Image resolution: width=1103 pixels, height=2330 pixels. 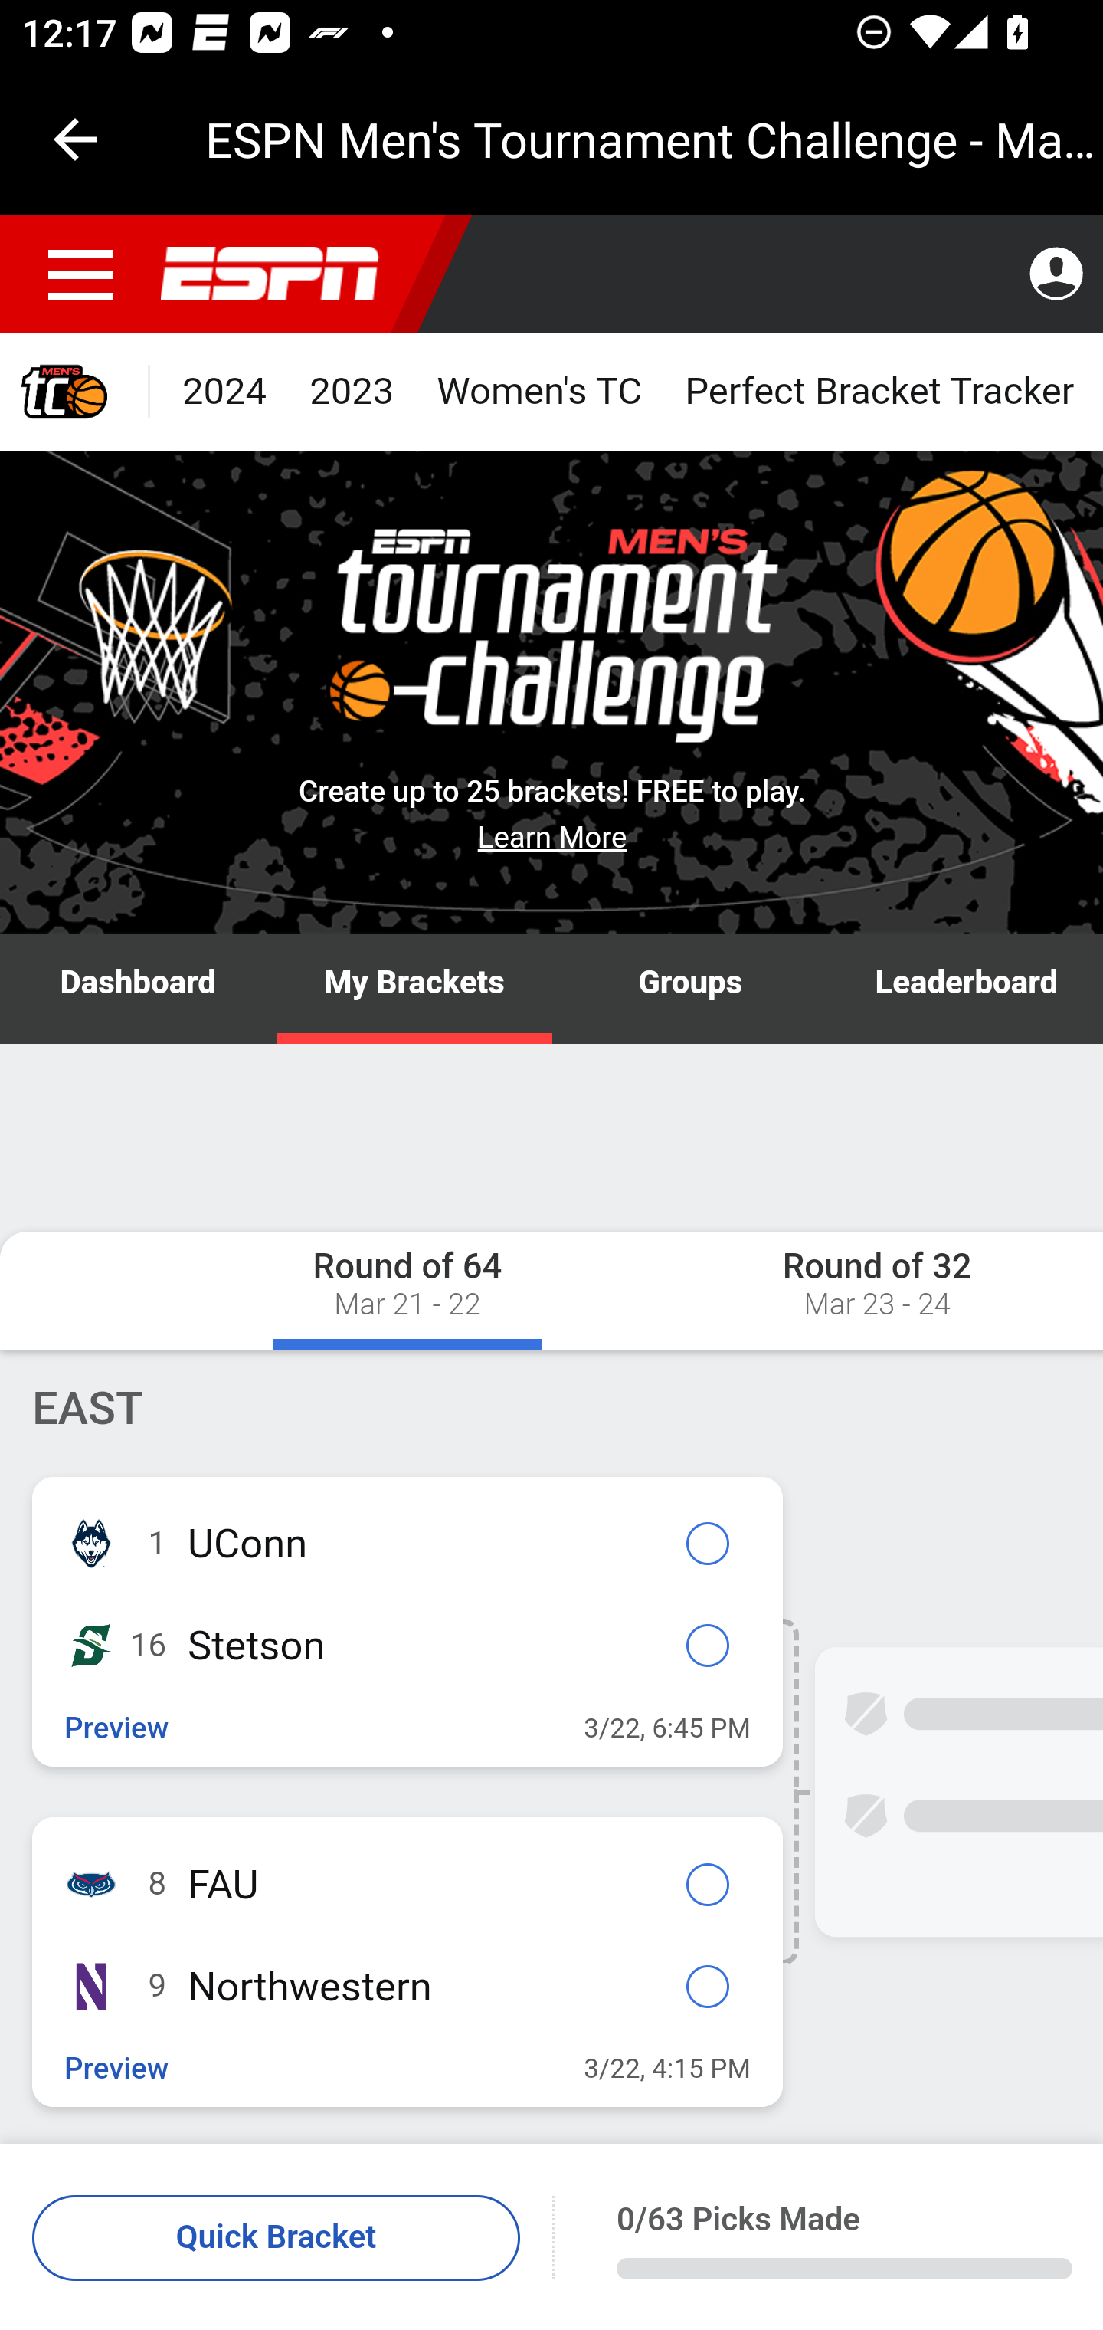 What do you see at coordinates (407, 1289) in the screenshot?
I see `Round of 64 Mar 21 - 22` at bounding box center [407, 1289].